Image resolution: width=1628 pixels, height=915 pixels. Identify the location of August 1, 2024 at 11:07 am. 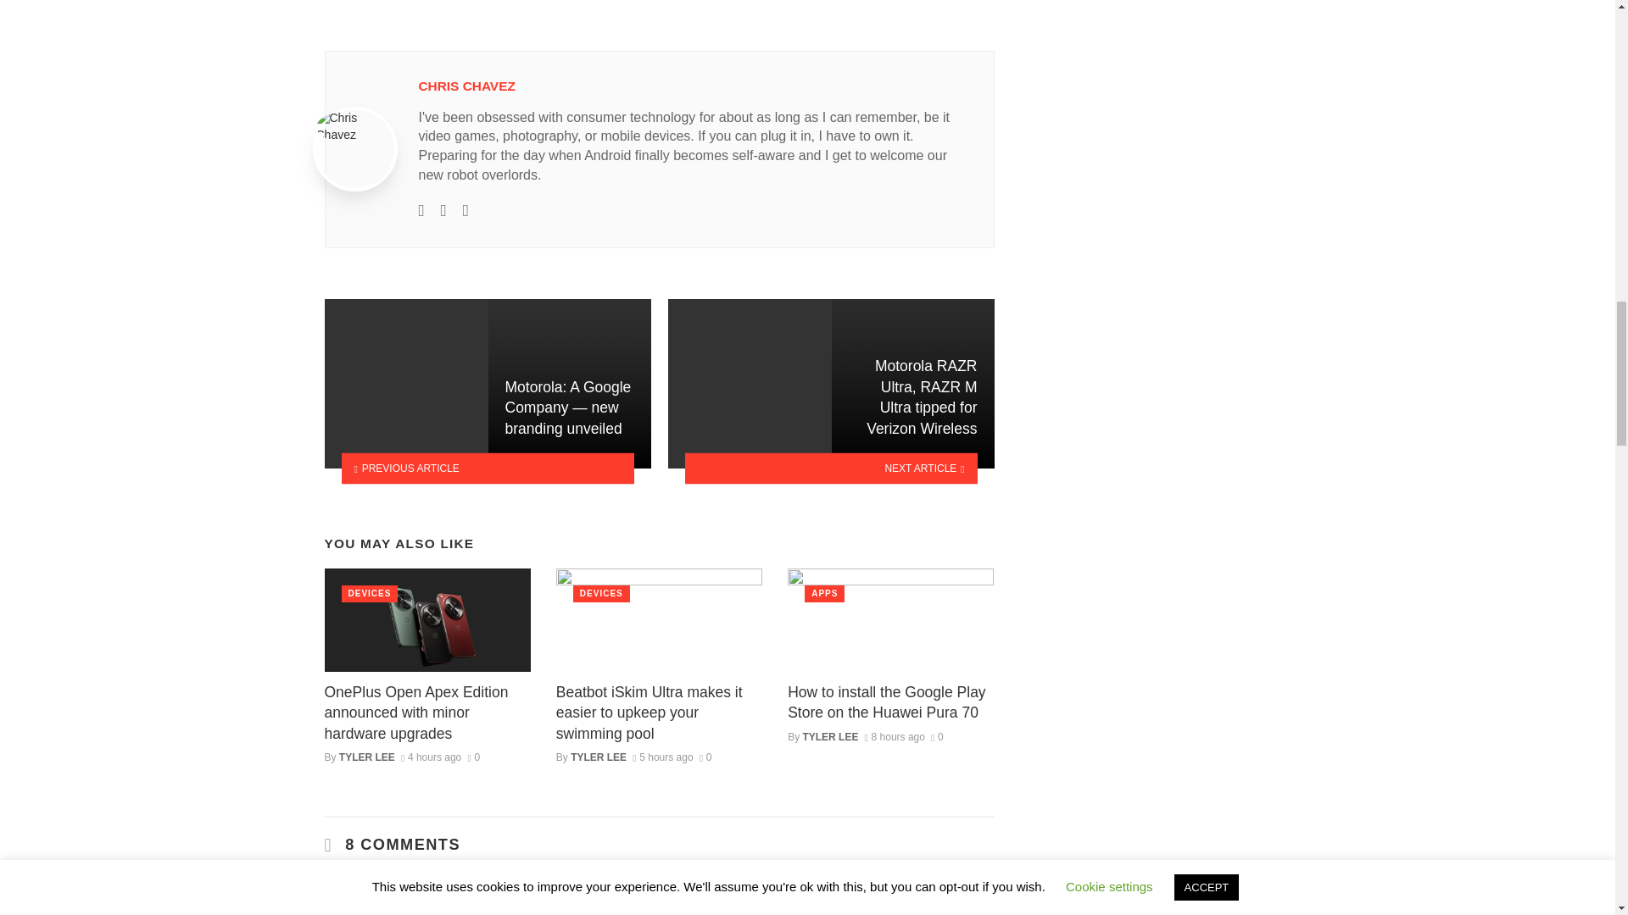
(431, 757).